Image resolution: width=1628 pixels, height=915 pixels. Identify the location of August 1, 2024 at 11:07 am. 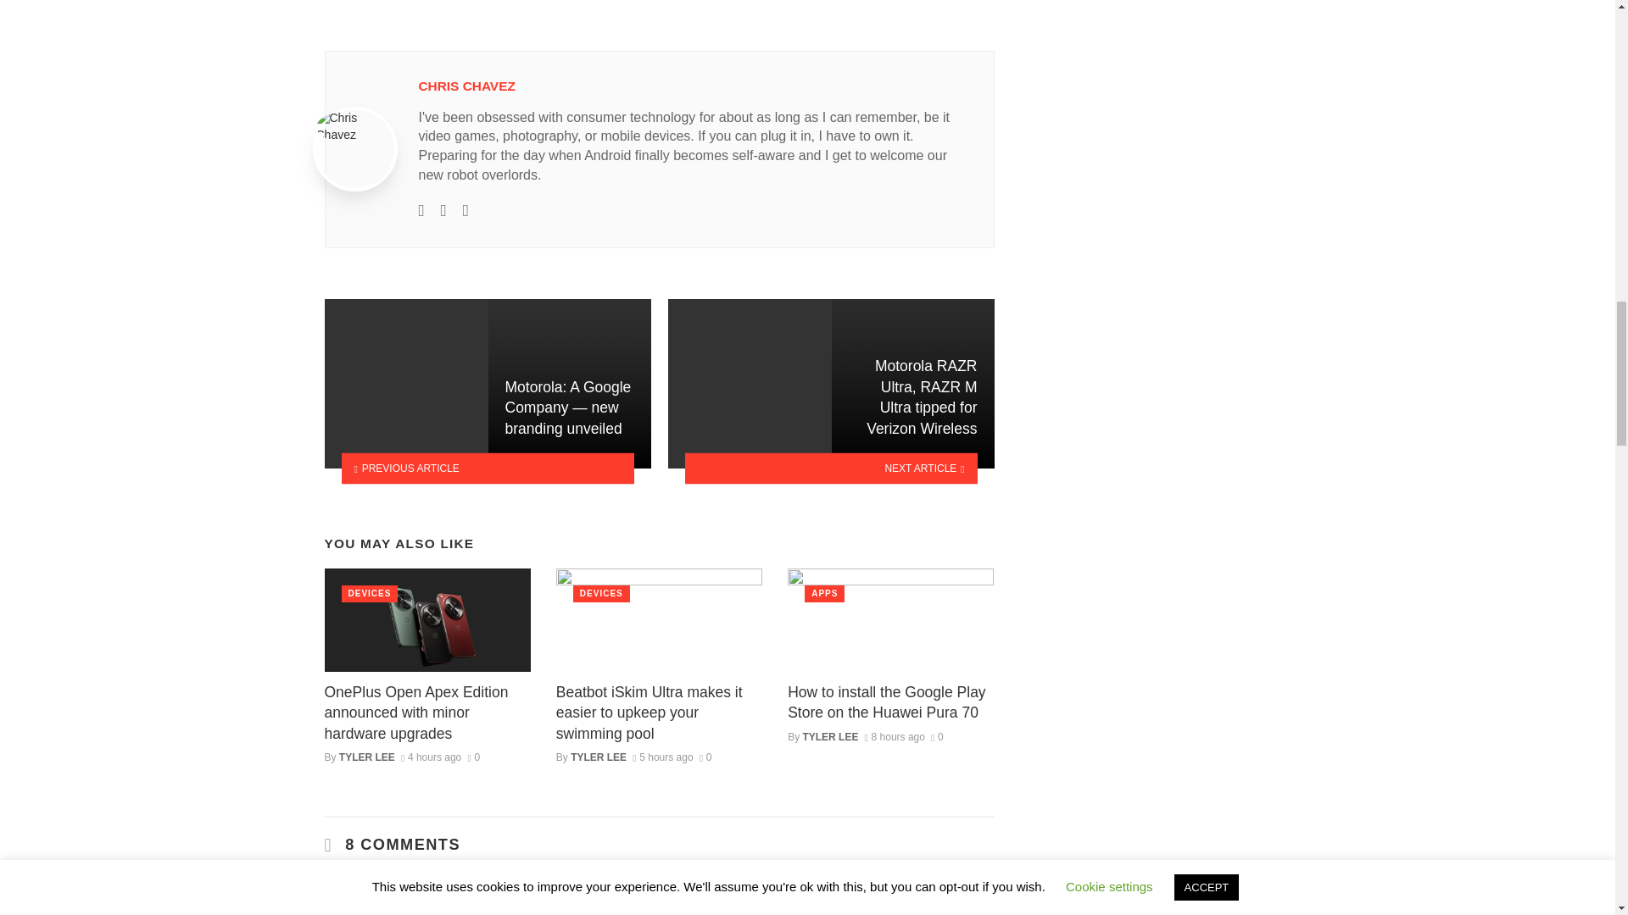
(431, 757).